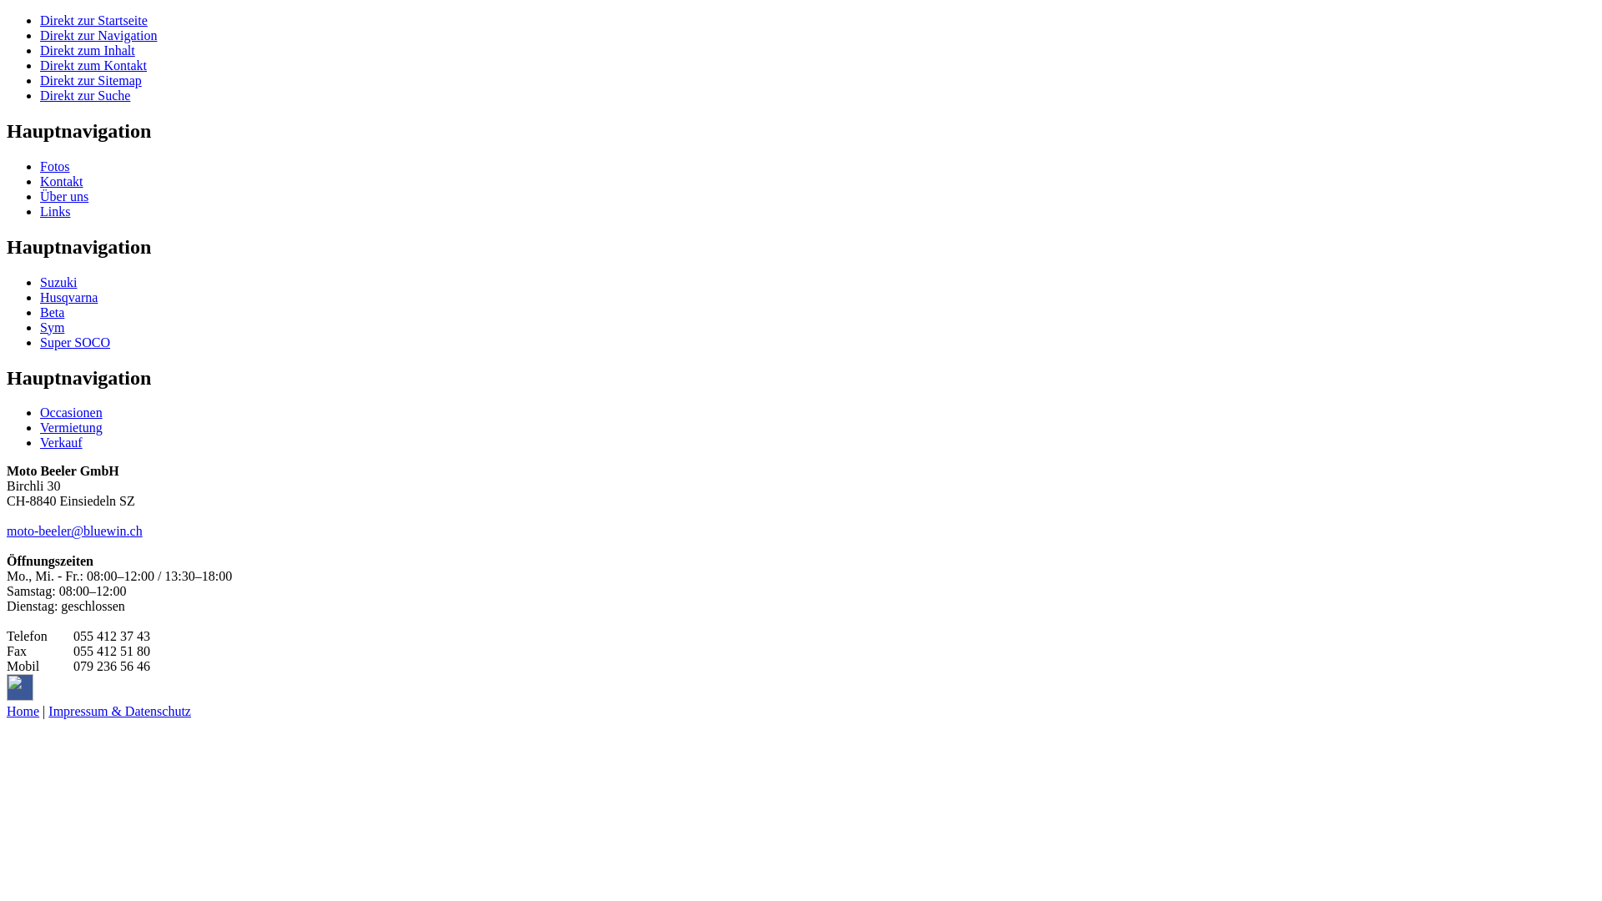 The height and width of the screenshot is (901, 1602). Describe the element at coordinates (52, 327) in the screenshot. I see `Sym` at that location.